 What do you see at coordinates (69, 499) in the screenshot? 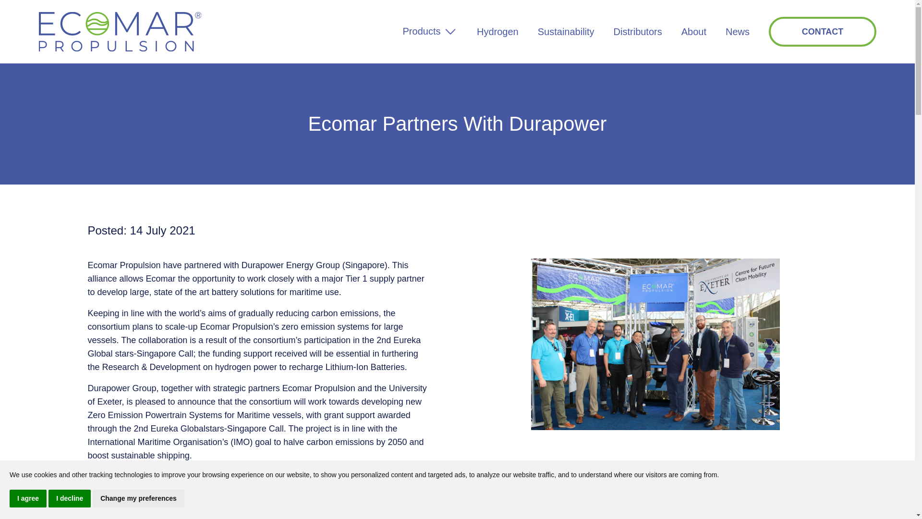
I see `I decline` at bounding box center [69, 499].